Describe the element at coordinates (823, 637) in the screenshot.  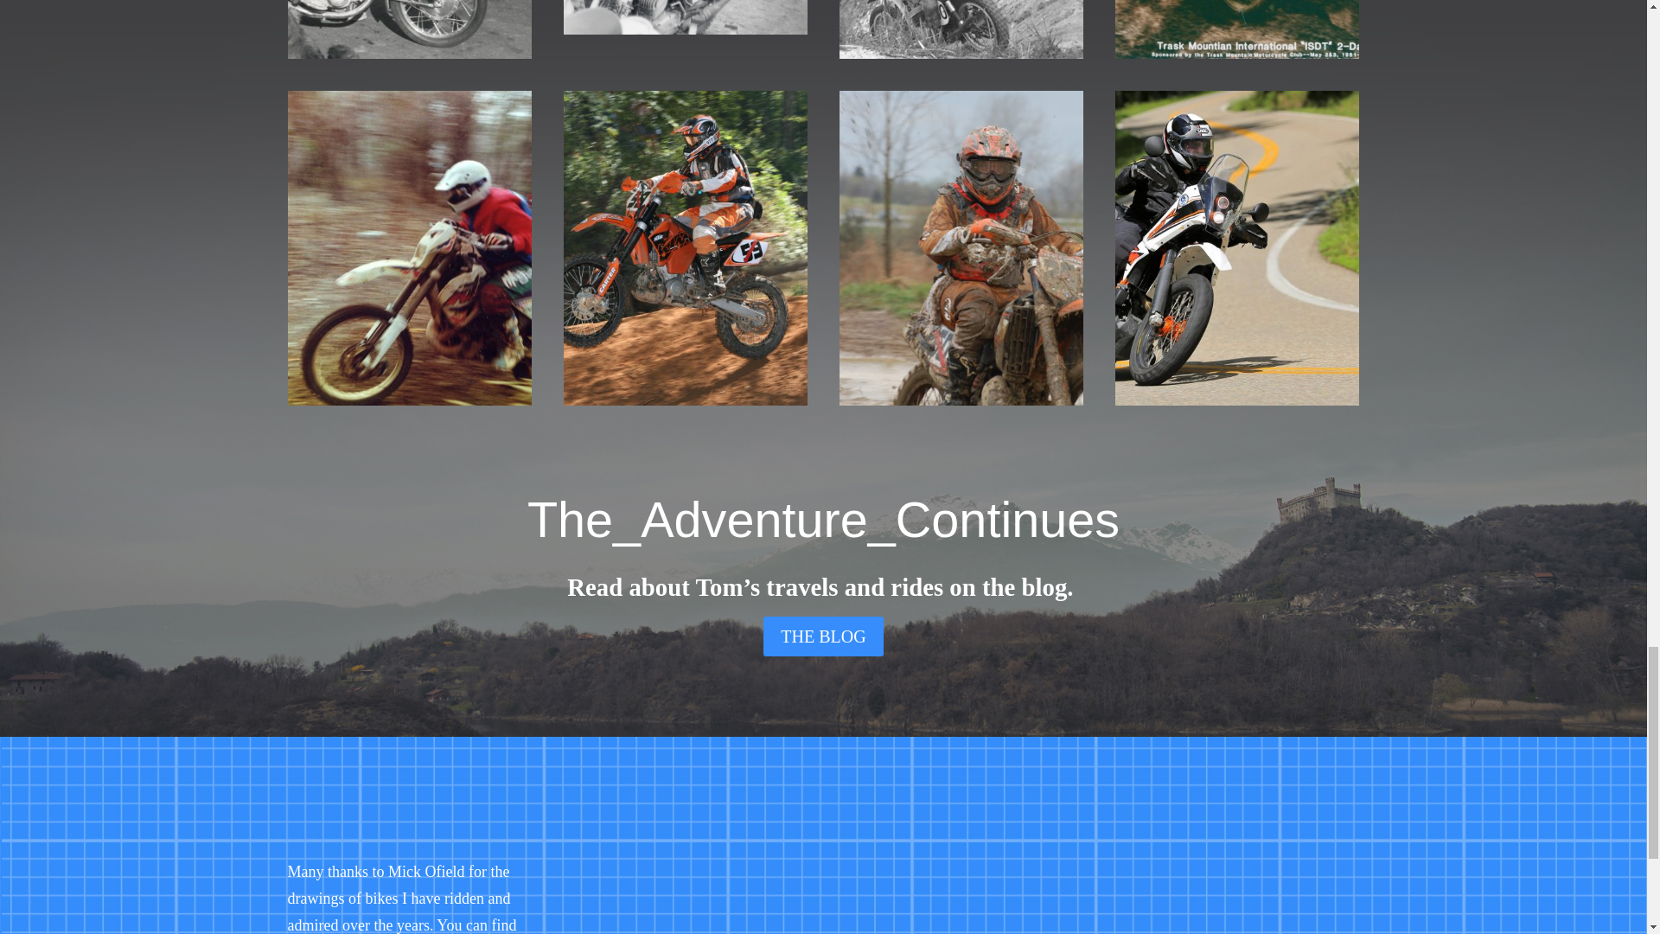
I see `THE BLOG` at that location.